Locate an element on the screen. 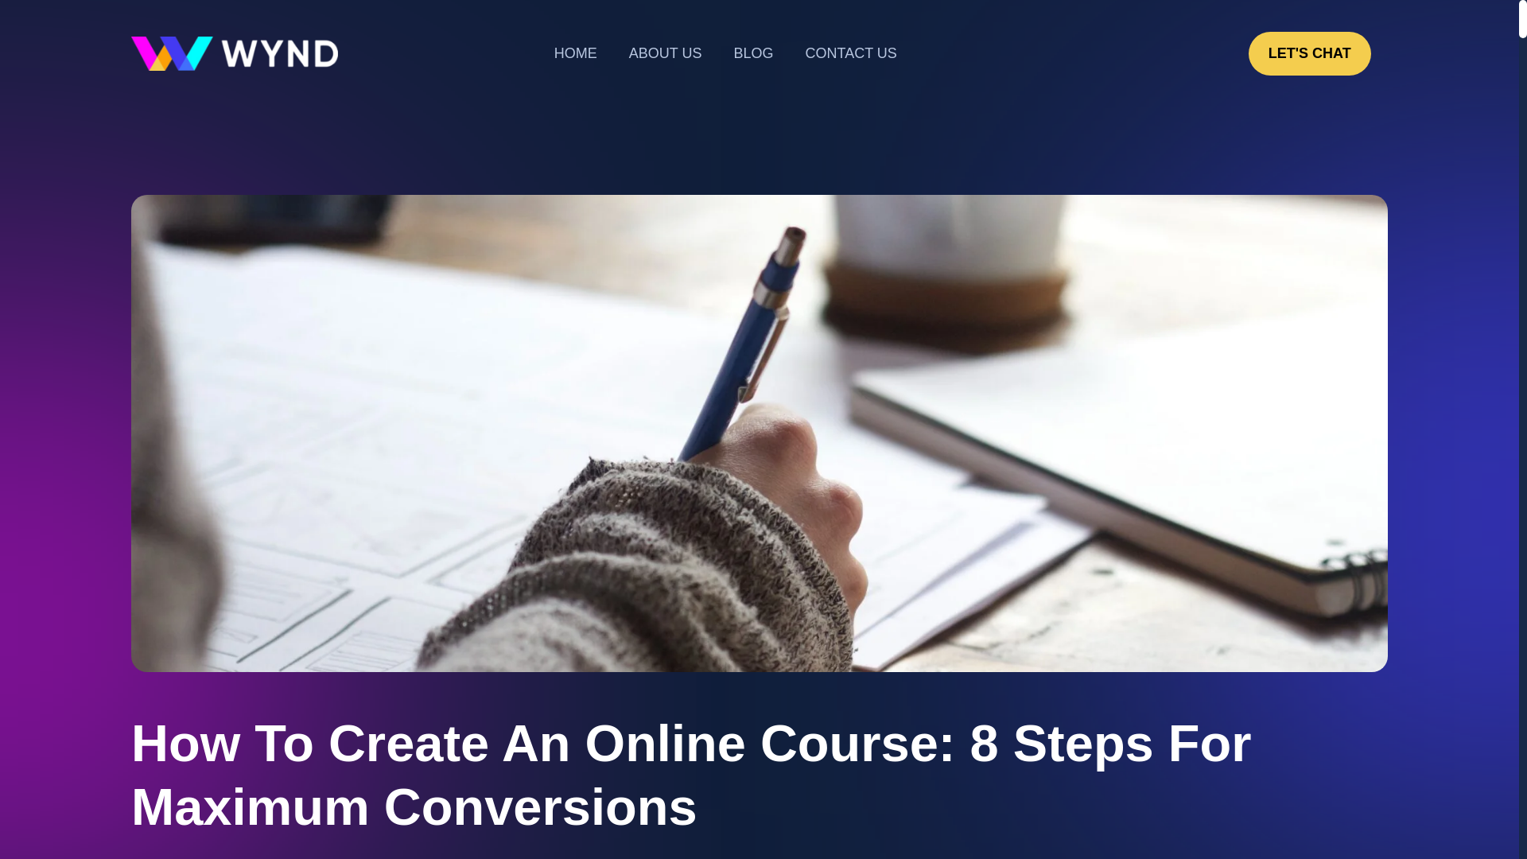 The image size is (1527, 859). HOME is located at coordinates (576, 53).